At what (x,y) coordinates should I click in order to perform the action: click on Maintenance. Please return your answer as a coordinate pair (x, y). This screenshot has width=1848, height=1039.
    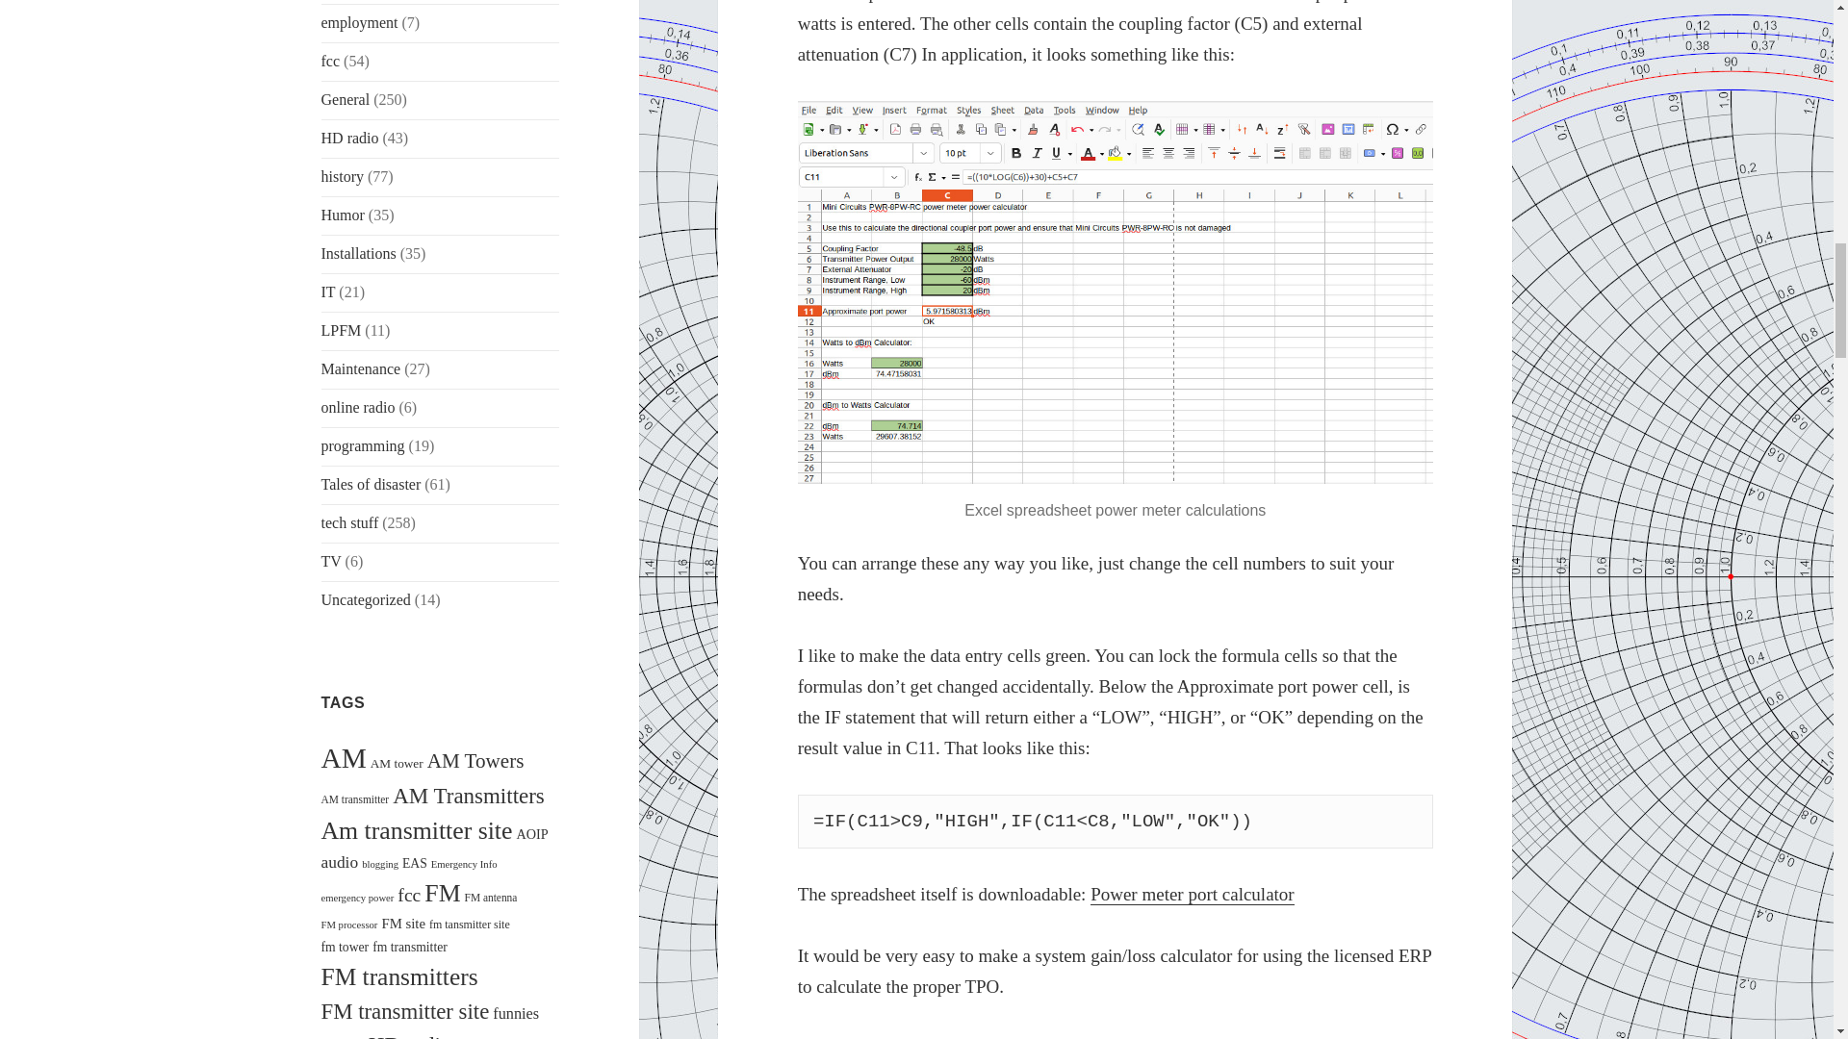
    Looking at the image, I should click on (361, 368).